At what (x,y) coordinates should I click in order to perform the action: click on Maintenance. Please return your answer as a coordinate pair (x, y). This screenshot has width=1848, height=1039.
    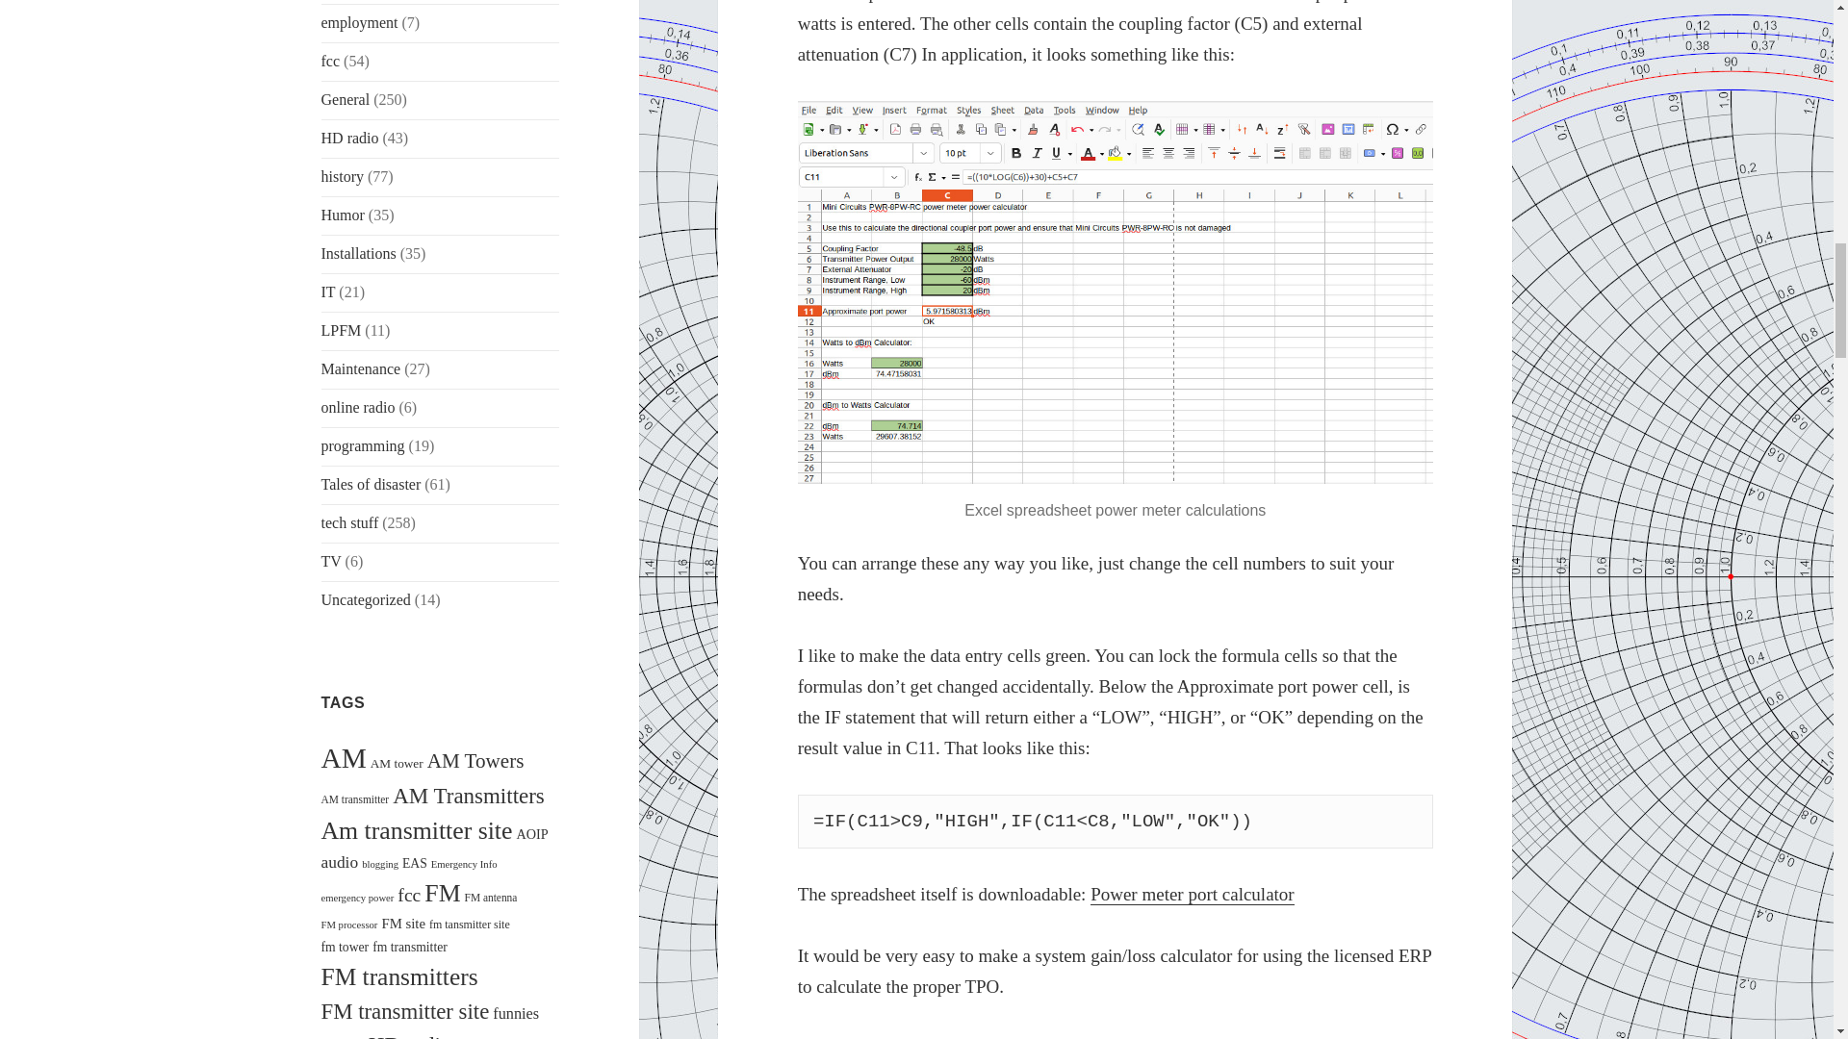
    Looking at the image, I should click on (361, 368).